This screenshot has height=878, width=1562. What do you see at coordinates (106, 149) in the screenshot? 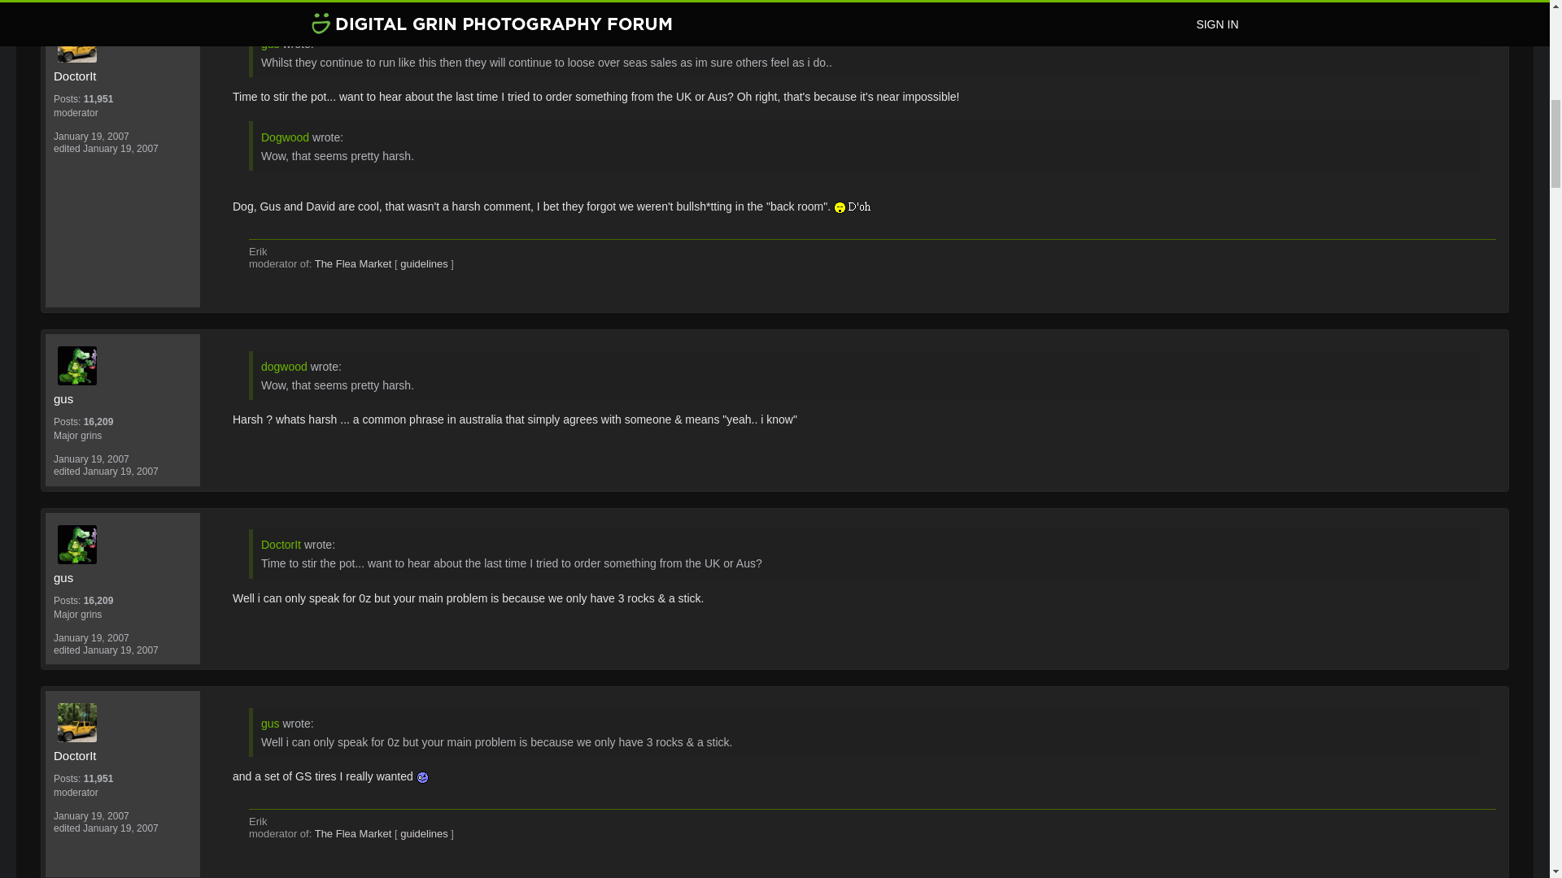
I see `Edited January 19, 2007 1:11PM by DoctorIt.` at bounding box center [106, 149].